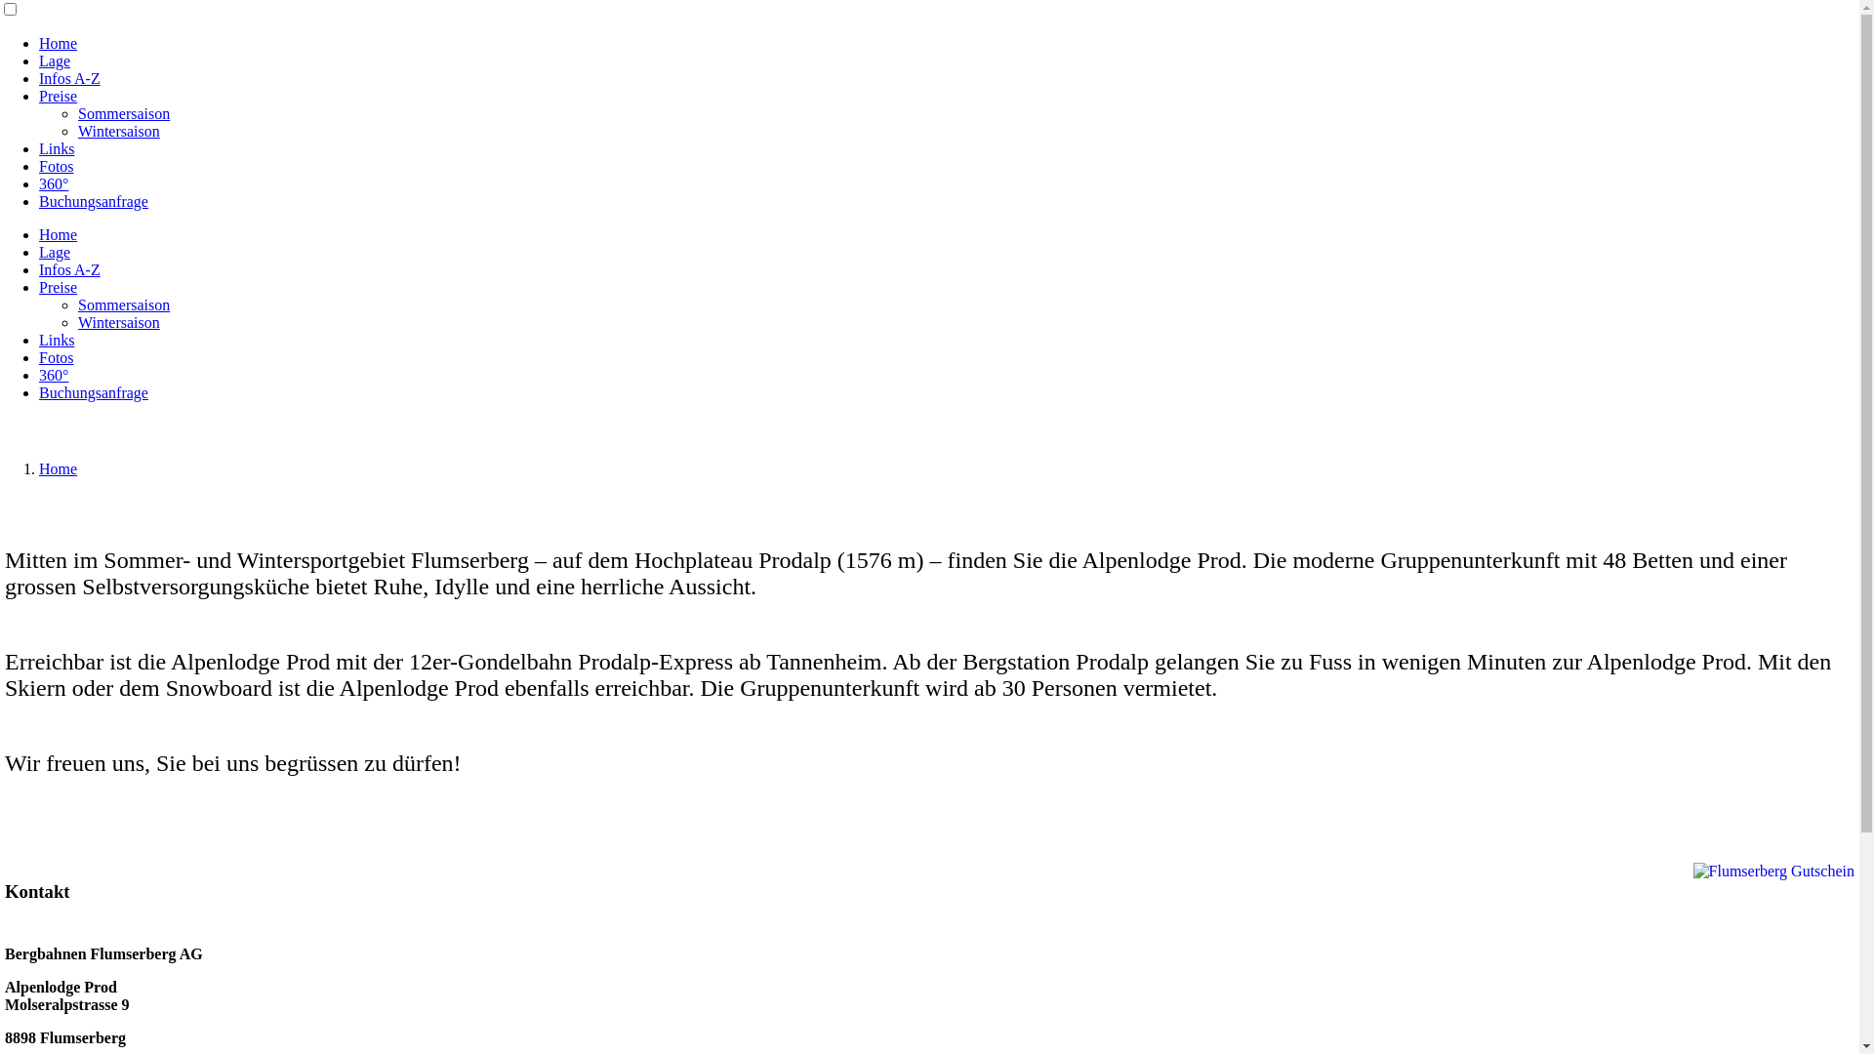 The image size is (1874, 1054). I want to click on Home, so click(59, 468).